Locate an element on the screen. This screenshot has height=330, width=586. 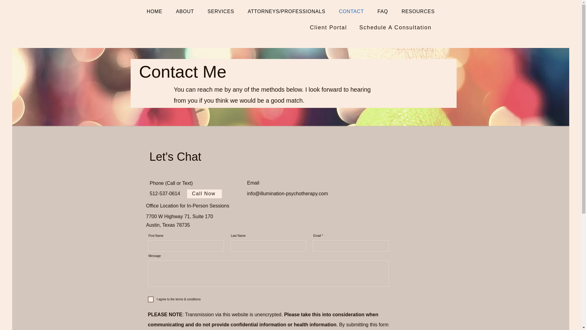
HOME is located at coordinates (154, 12).